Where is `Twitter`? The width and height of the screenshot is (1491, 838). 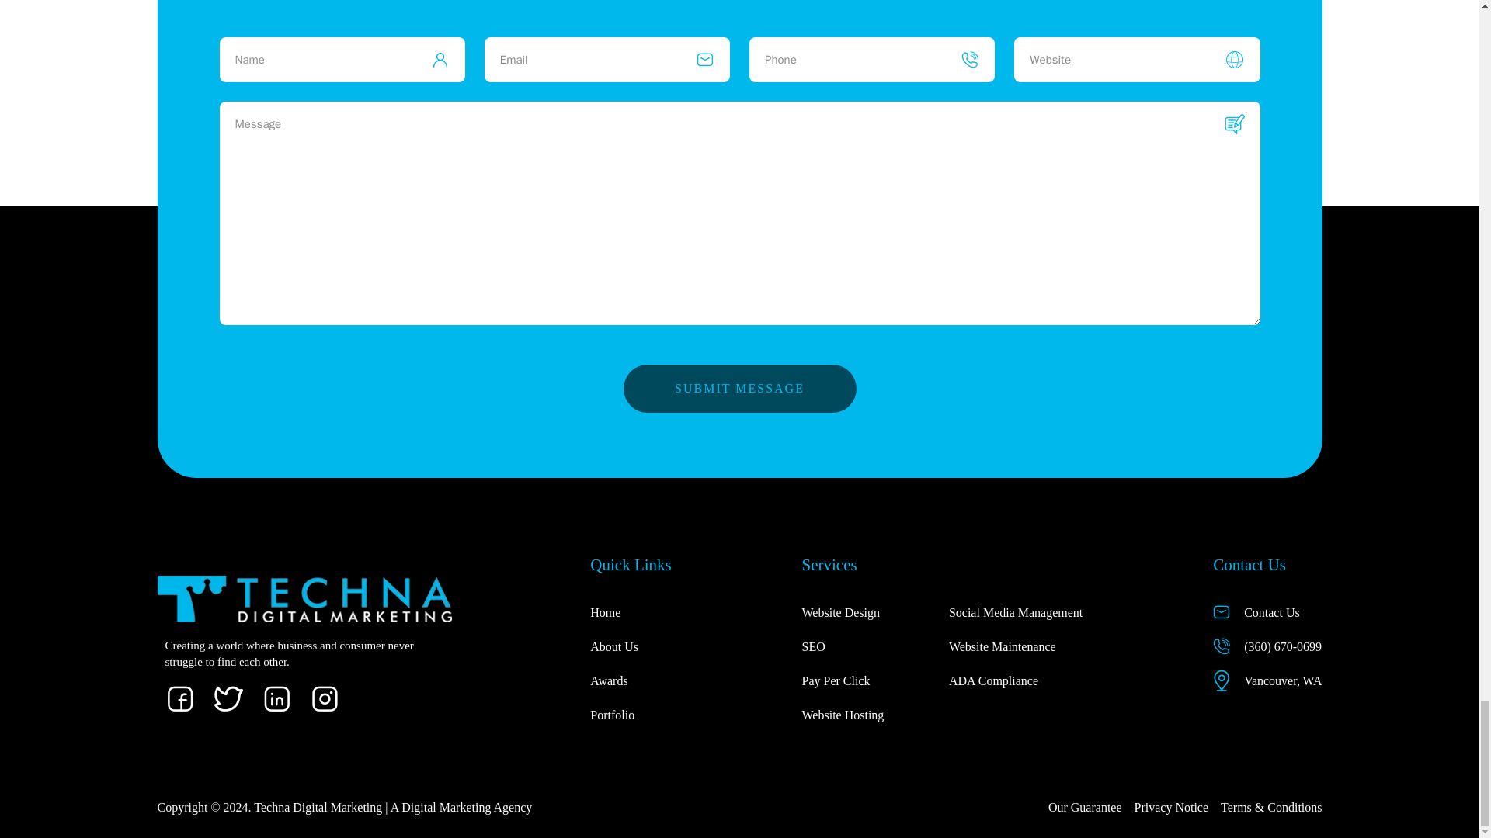 Twitter is located at coordinates (228, 698).